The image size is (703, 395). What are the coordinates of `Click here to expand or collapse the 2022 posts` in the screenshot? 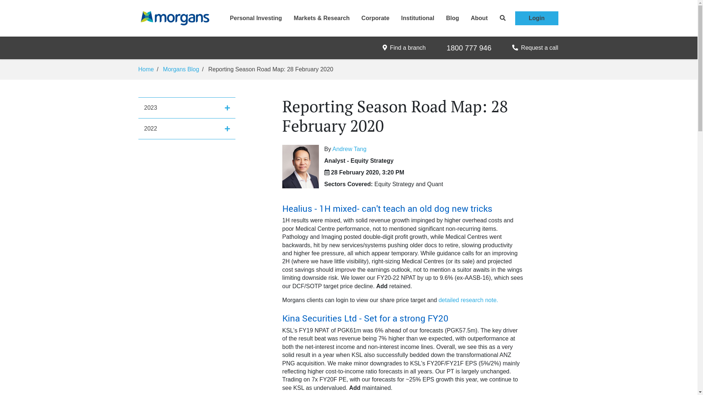 It's located at (227, 129).